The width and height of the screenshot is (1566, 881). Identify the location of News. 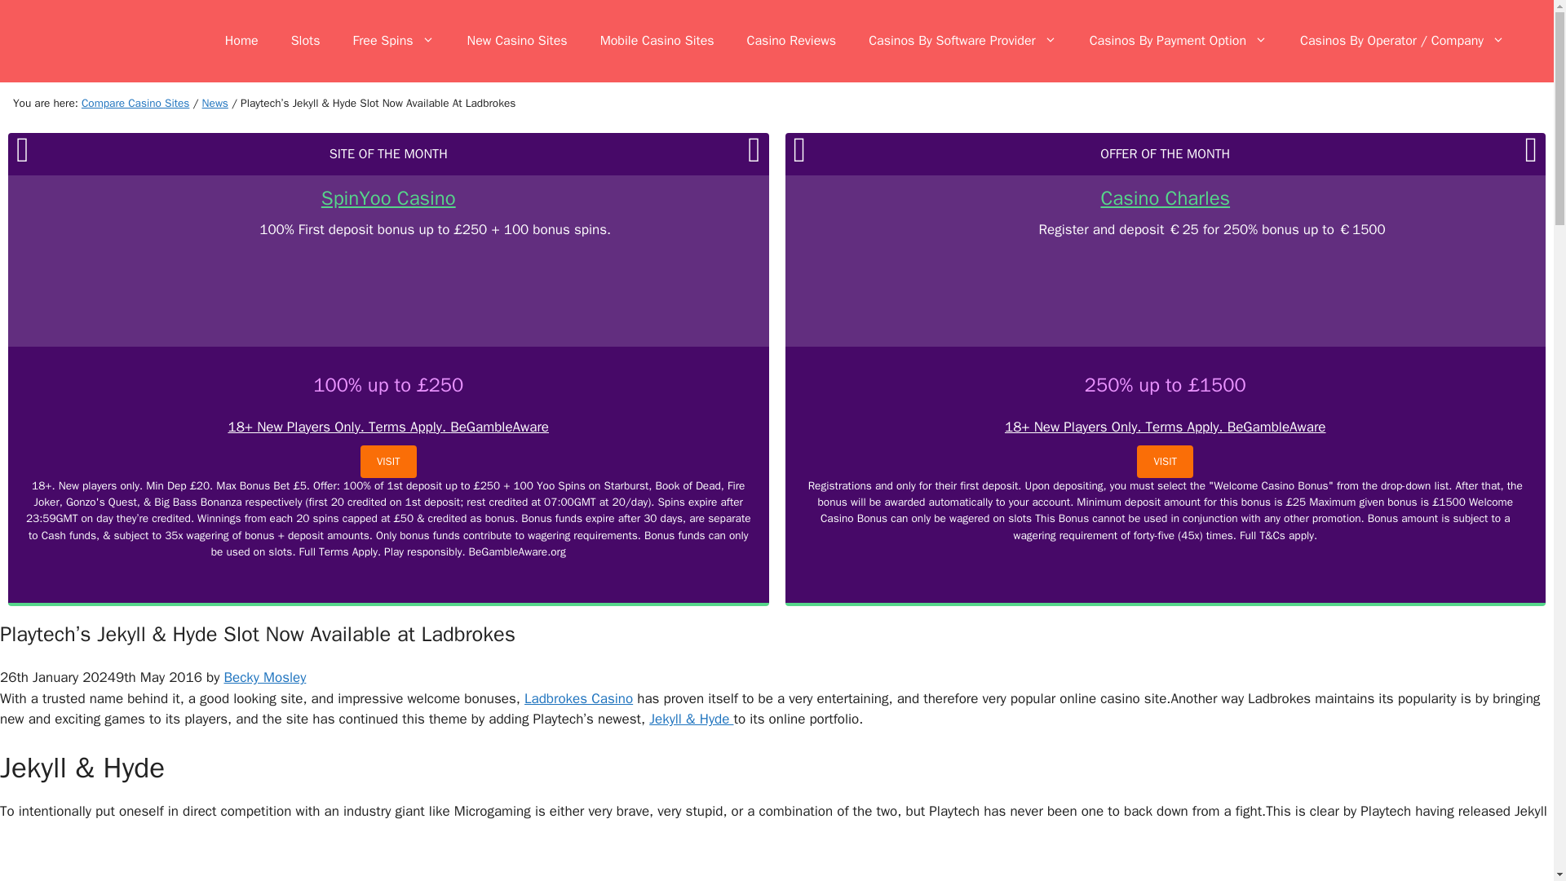
(215, 103).